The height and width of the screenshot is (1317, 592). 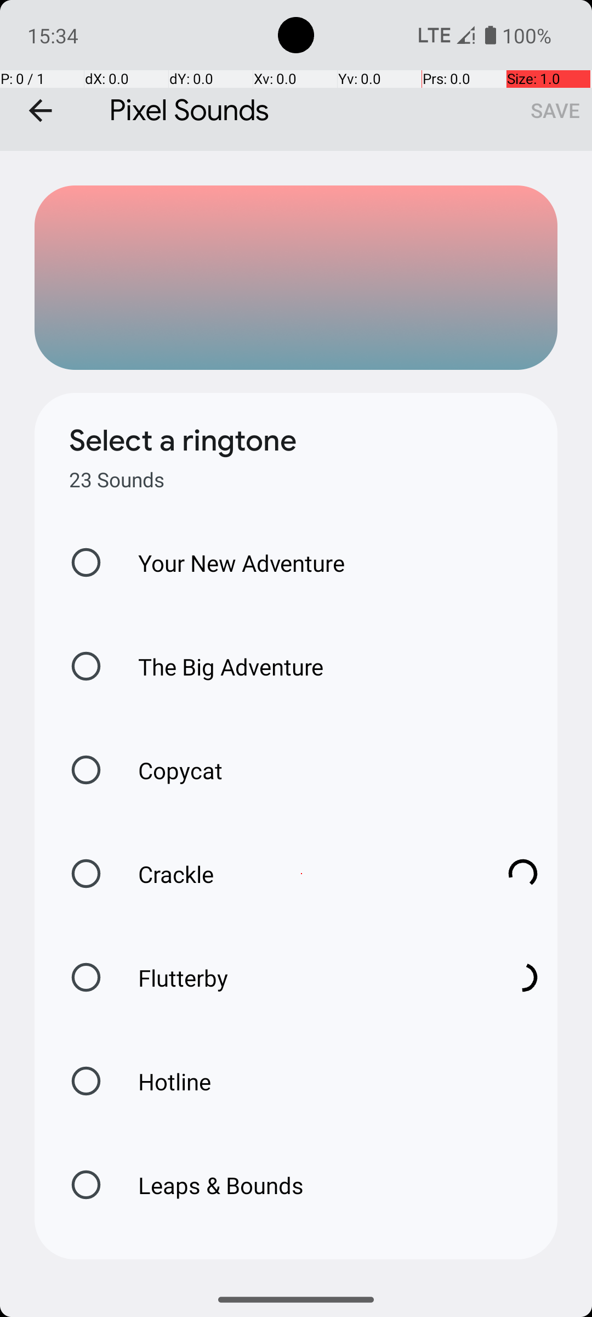 What do you see at coordinates (219, 666) in the screenshot?
I see `The Big Adventure` at bounding box center [219, 666].